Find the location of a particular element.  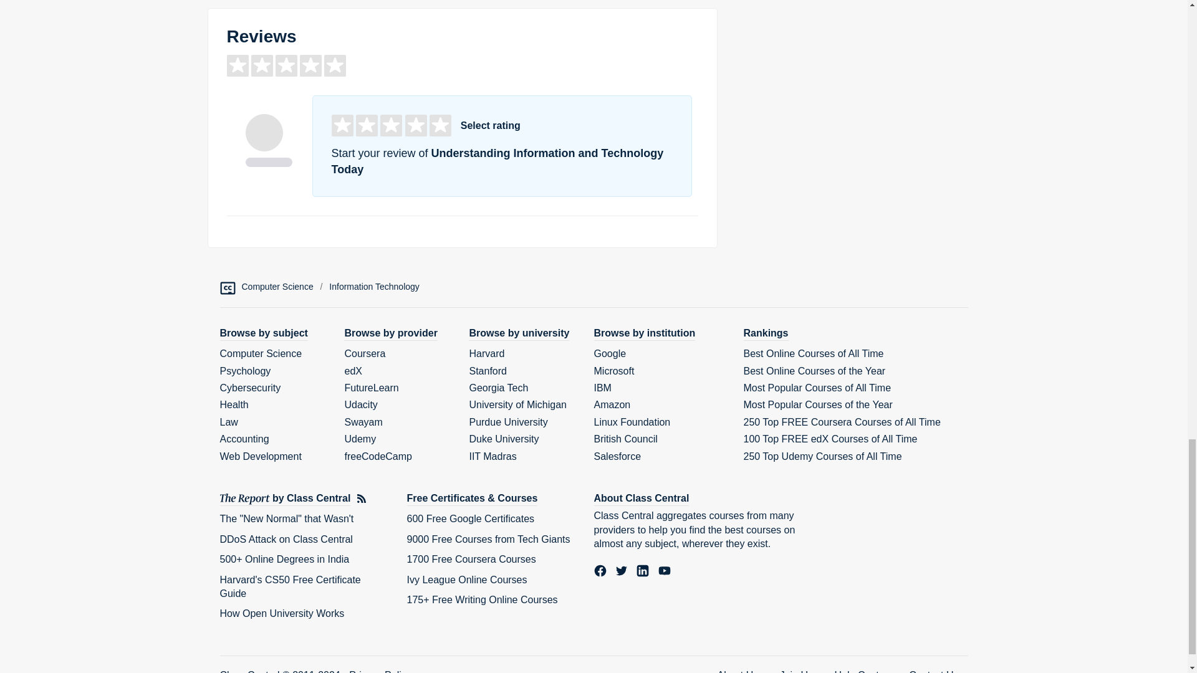

9000 Free Courses from Tech Giants is located at coordinates (488, 539).